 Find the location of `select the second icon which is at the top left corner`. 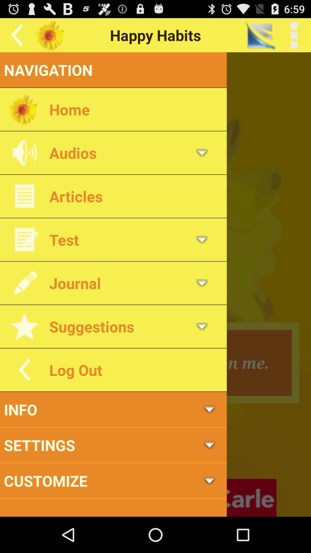

select the second icon which is at the top left corner is located at coordinates (51, 35).